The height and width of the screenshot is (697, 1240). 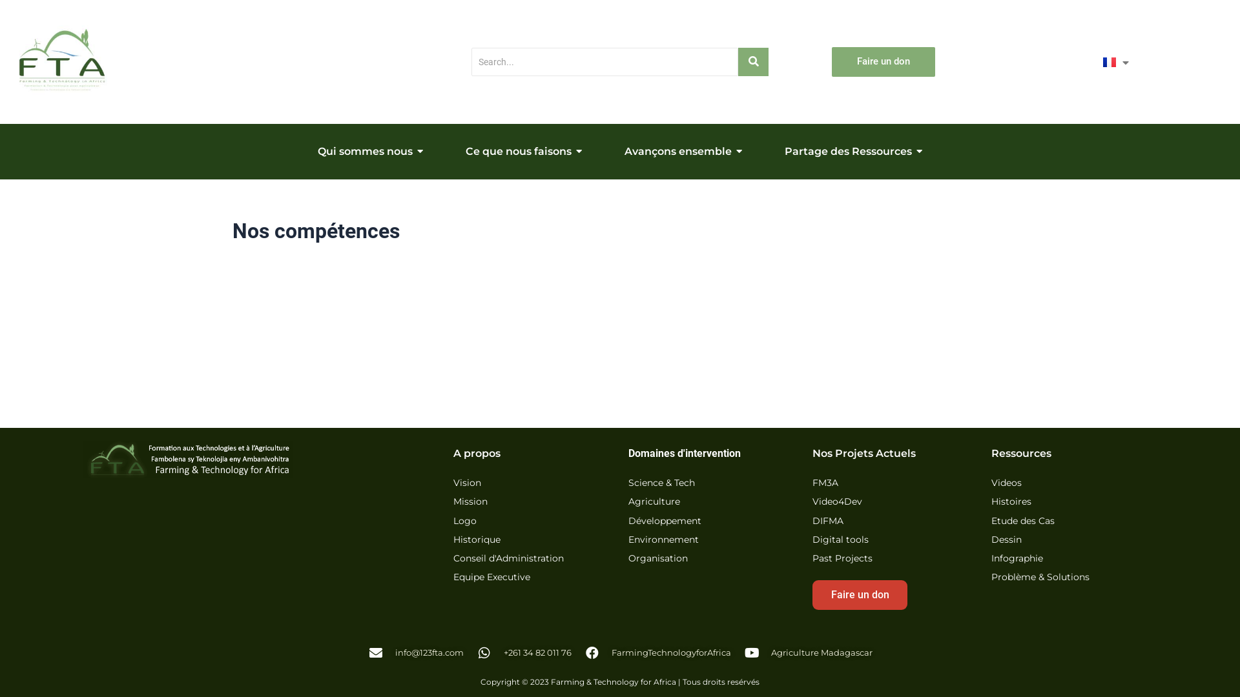 What do you see at coordinates (657, 559) in the screenshot?
I see `Organisation` at bounding box center [657, 559].